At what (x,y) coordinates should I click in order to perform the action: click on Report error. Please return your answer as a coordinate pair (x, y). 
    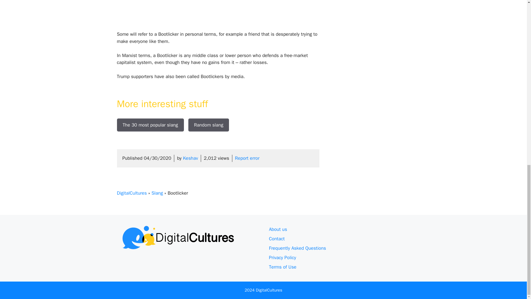
    Looking at the image, I should click on (247, 158).